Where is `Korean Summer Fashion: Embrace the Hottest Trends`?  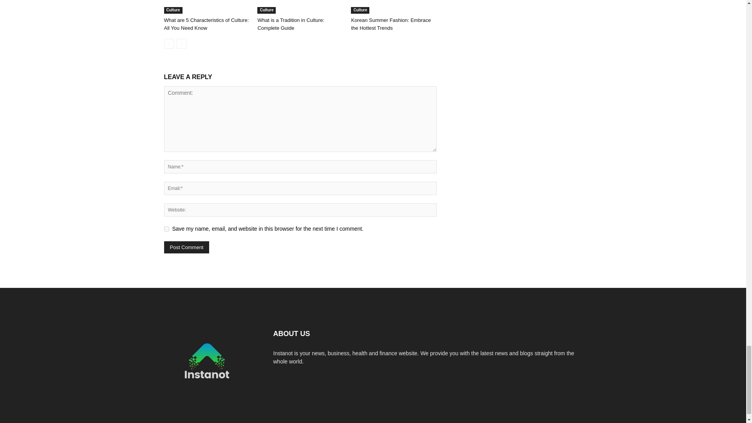 Korean Summer Fashion: Embrace the Hottest Trends is located at coordinates (391, 24).